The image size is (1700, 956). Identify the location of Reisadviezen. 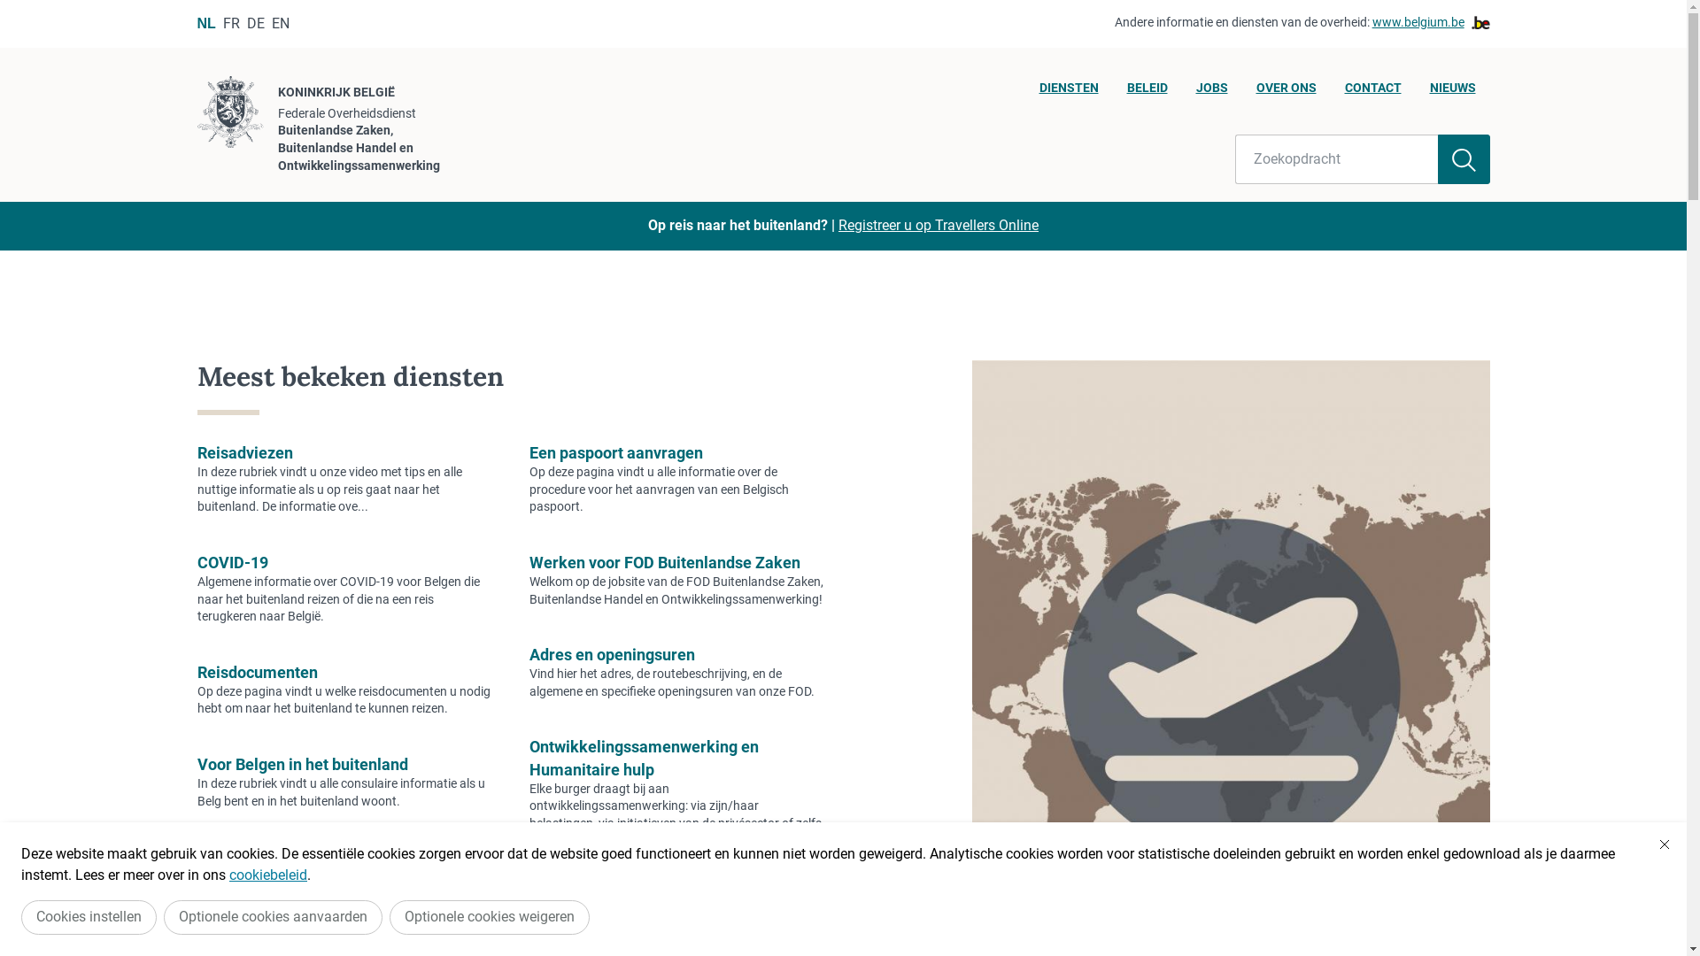
(244, 453).